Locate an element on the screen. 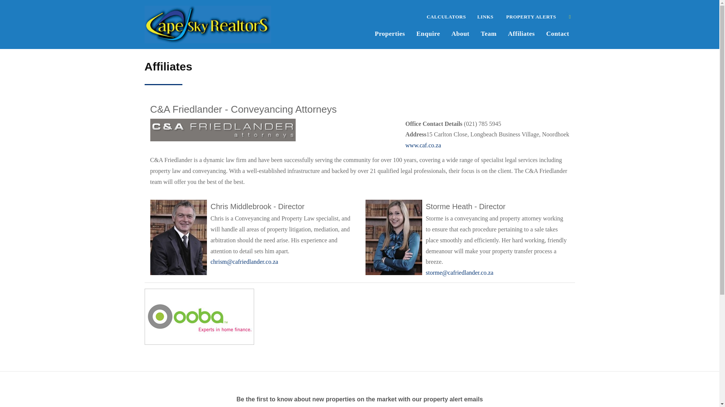 The height and width of the screenshot is (407, 725). Enquire is located at coordinates (428, 33).